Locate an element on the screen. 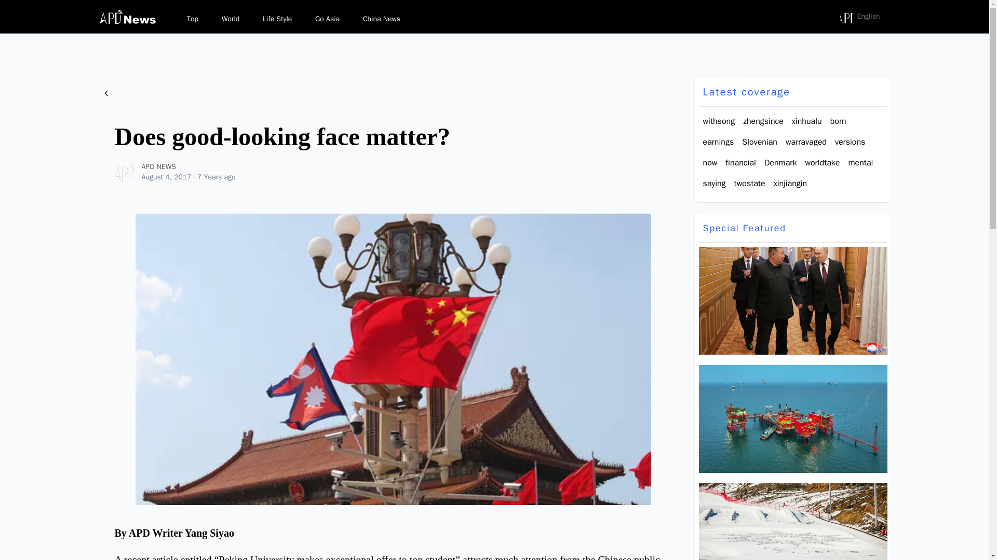 The width and height of the screenshot is (997, 560). xinjiangin is located at coordinates (790, 184).